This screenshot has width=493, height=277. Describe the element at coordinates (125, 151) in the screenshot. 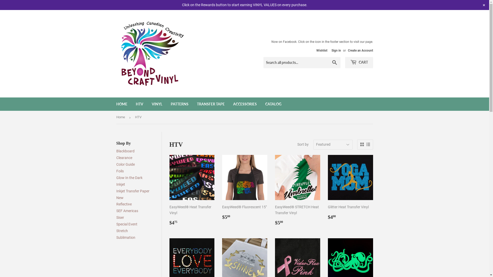

I see `Blackboard` at that location.